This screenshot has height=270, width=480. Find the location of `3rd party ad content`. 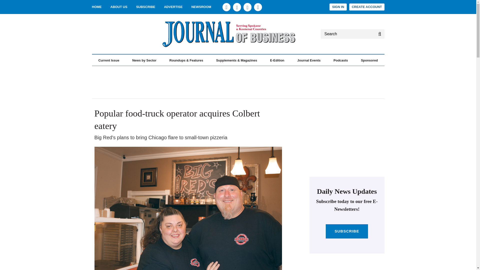

3rd party ad content is located at coordinates (238, 82).